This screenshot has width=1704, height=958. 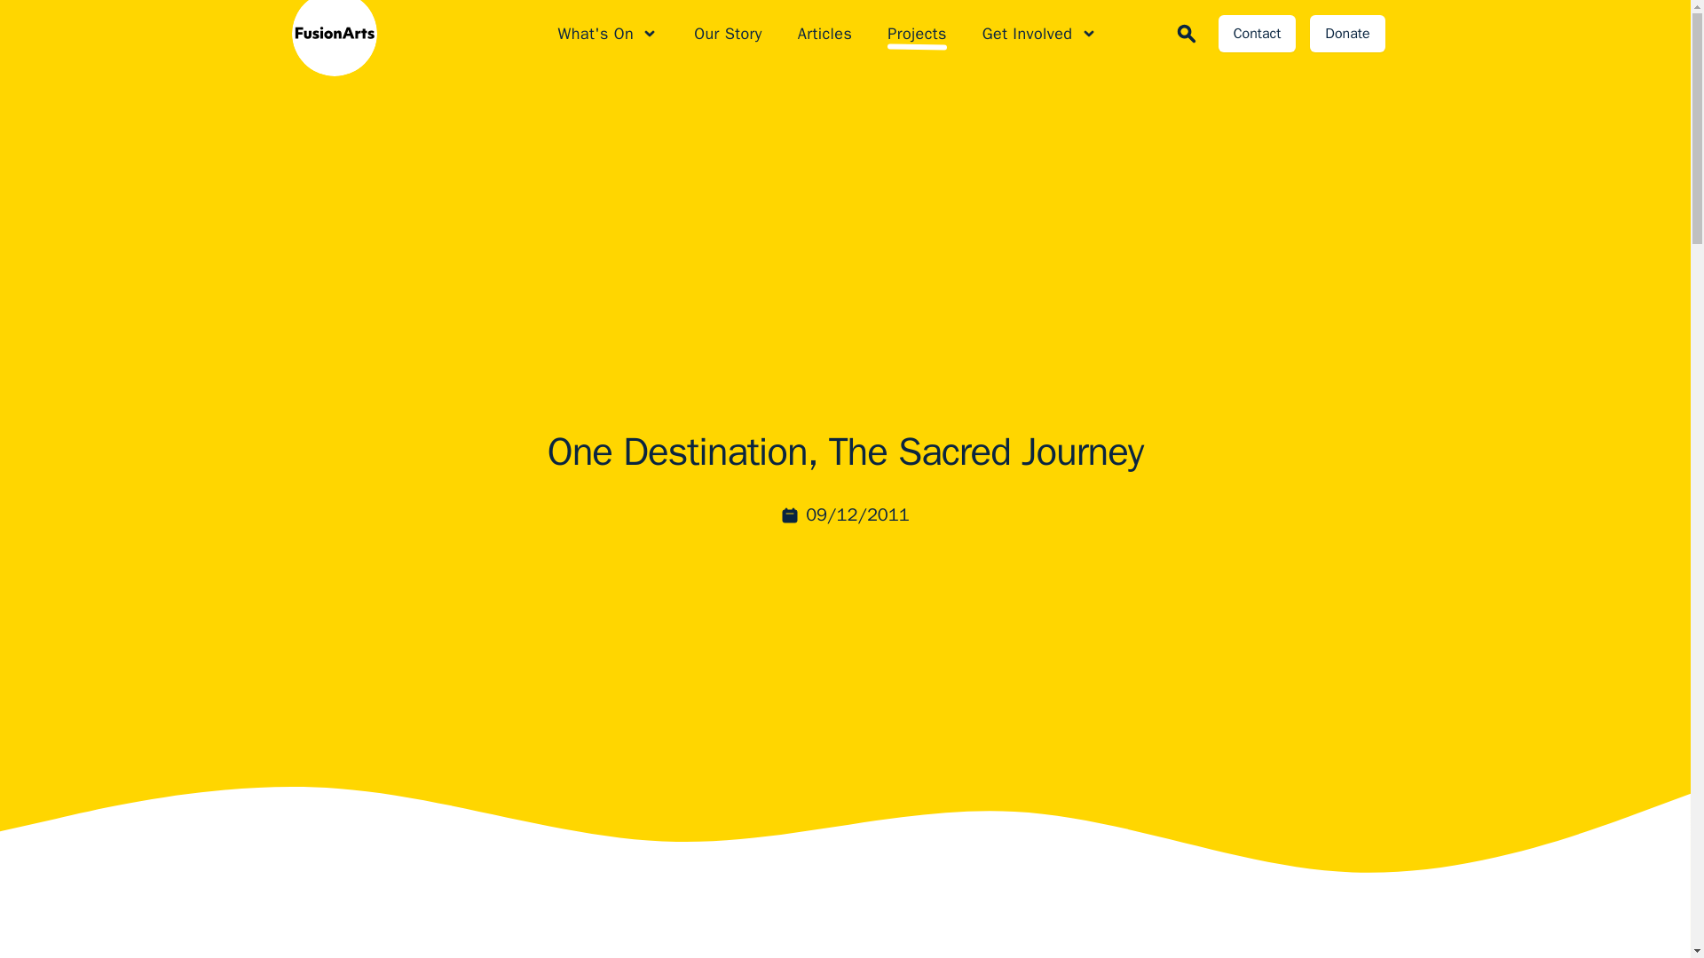 What do you see at coordinates (824, 33) in the screenshot?
I see `Articles` at bounding box center [824, 33].